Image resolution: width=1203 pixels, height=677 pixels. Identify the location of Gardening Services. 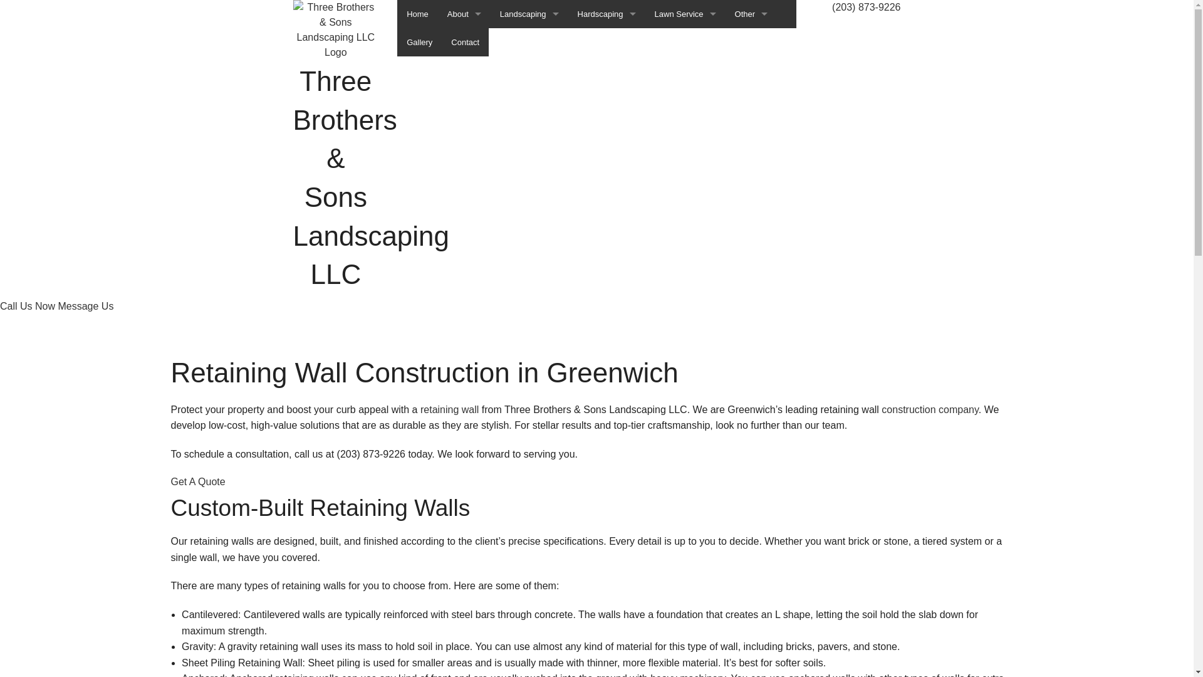
(529, 43).